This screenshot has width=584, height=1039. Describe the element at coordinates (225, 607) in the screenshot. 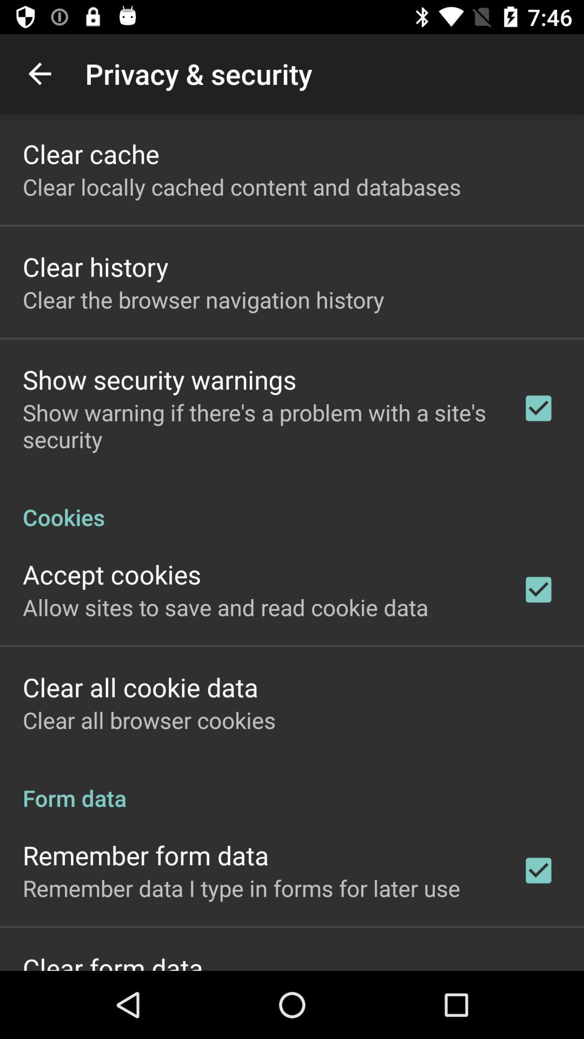

I see `click icon above the clear all cookie icon` at that location.